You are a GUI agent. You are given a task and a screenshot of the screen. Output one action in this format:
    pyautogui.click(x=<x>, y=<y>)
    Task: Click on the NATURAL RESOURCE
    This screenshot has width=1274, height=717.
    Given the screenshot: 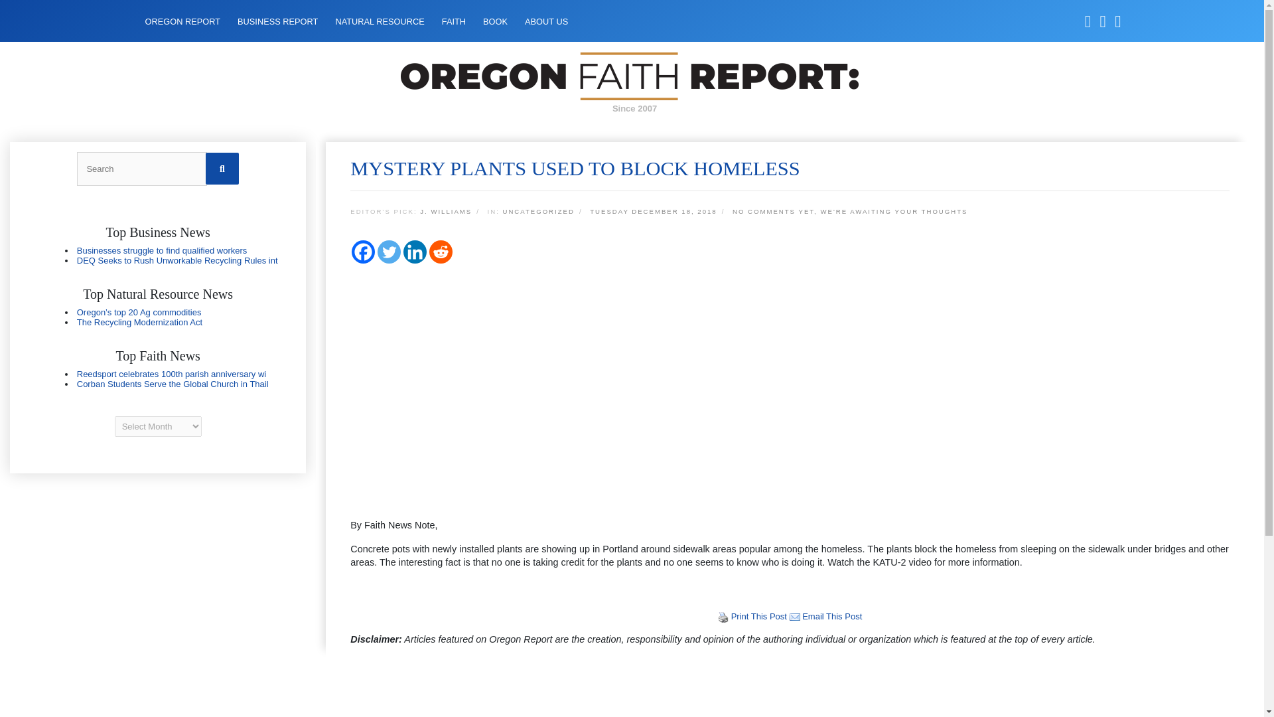 What is the action you would take?
    pyautogui.click(x=380, y=21)
    